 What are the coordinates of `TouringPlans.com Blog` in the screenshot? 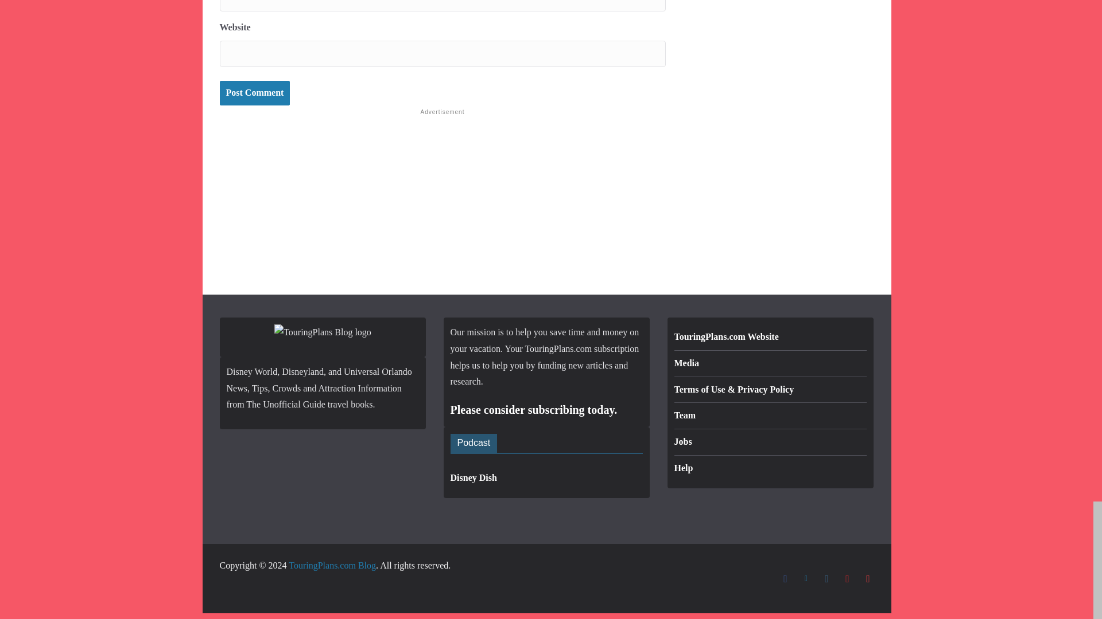 It's located at (332, 565).